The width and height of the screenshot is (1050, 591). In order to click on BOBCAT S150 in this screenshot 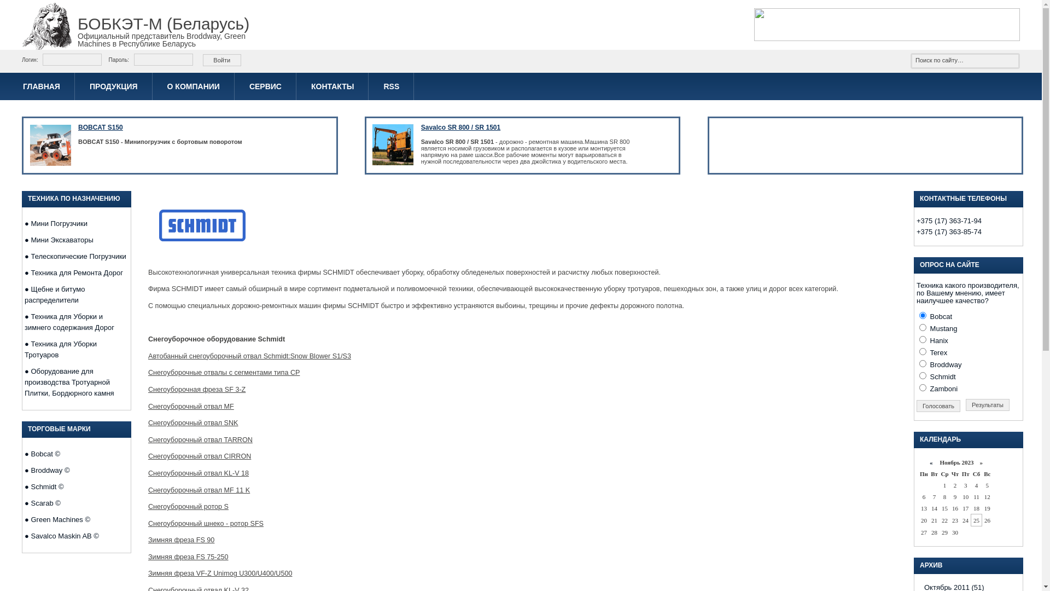, I will do `click(101, 128)`.